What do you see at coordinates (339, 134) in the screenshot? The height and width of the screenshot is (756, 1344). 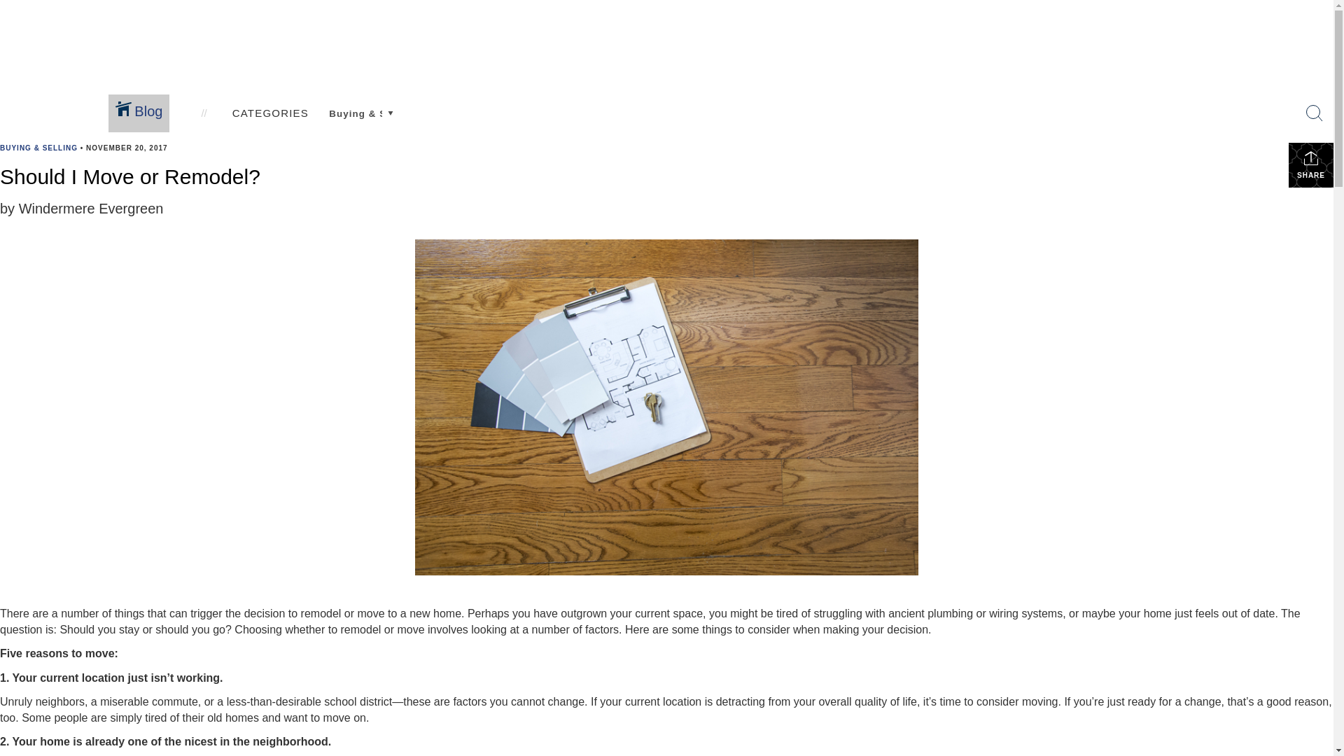 I see `Financial Calculators` at bounding box center [339, 134].